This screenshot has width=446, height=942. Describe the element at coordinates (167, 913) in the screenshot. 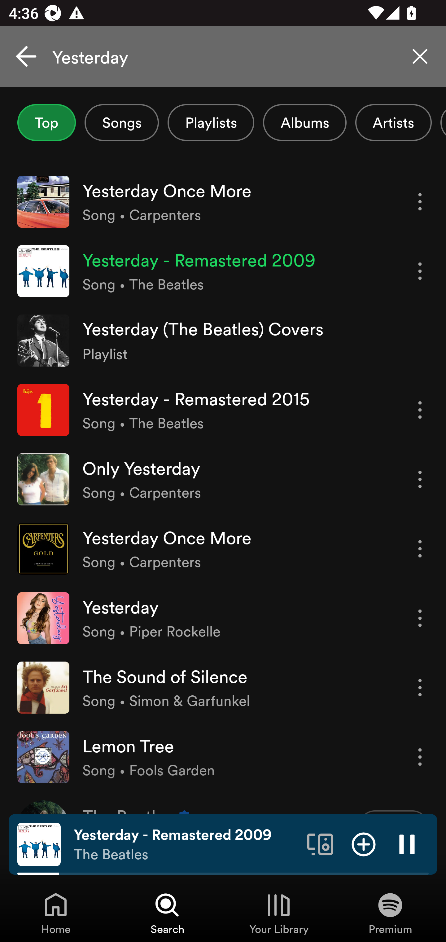

I see `Search, Tab 2 of 4 Search Search` at that location.